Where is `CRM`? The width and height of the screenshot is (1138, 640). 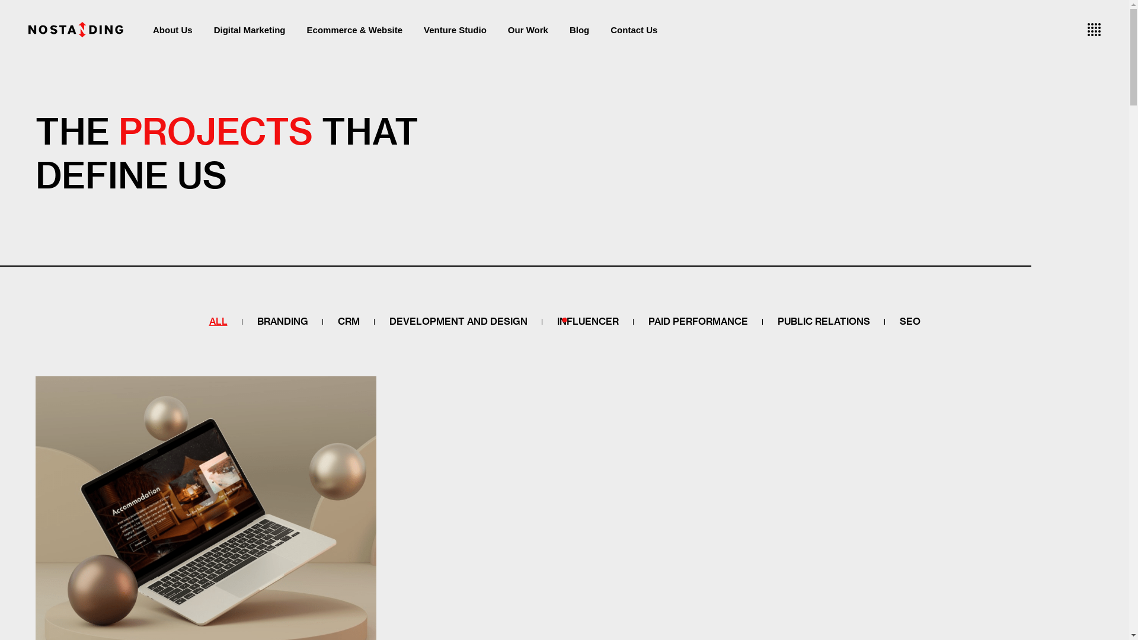
CRM is located at coordinates (349, 321).